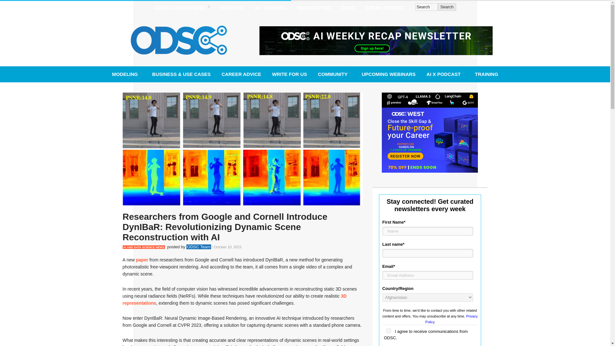 Image resolution: width=615 pixels, height=346 pixels. I want to click on WRITE FOR US, so click(289, 74).